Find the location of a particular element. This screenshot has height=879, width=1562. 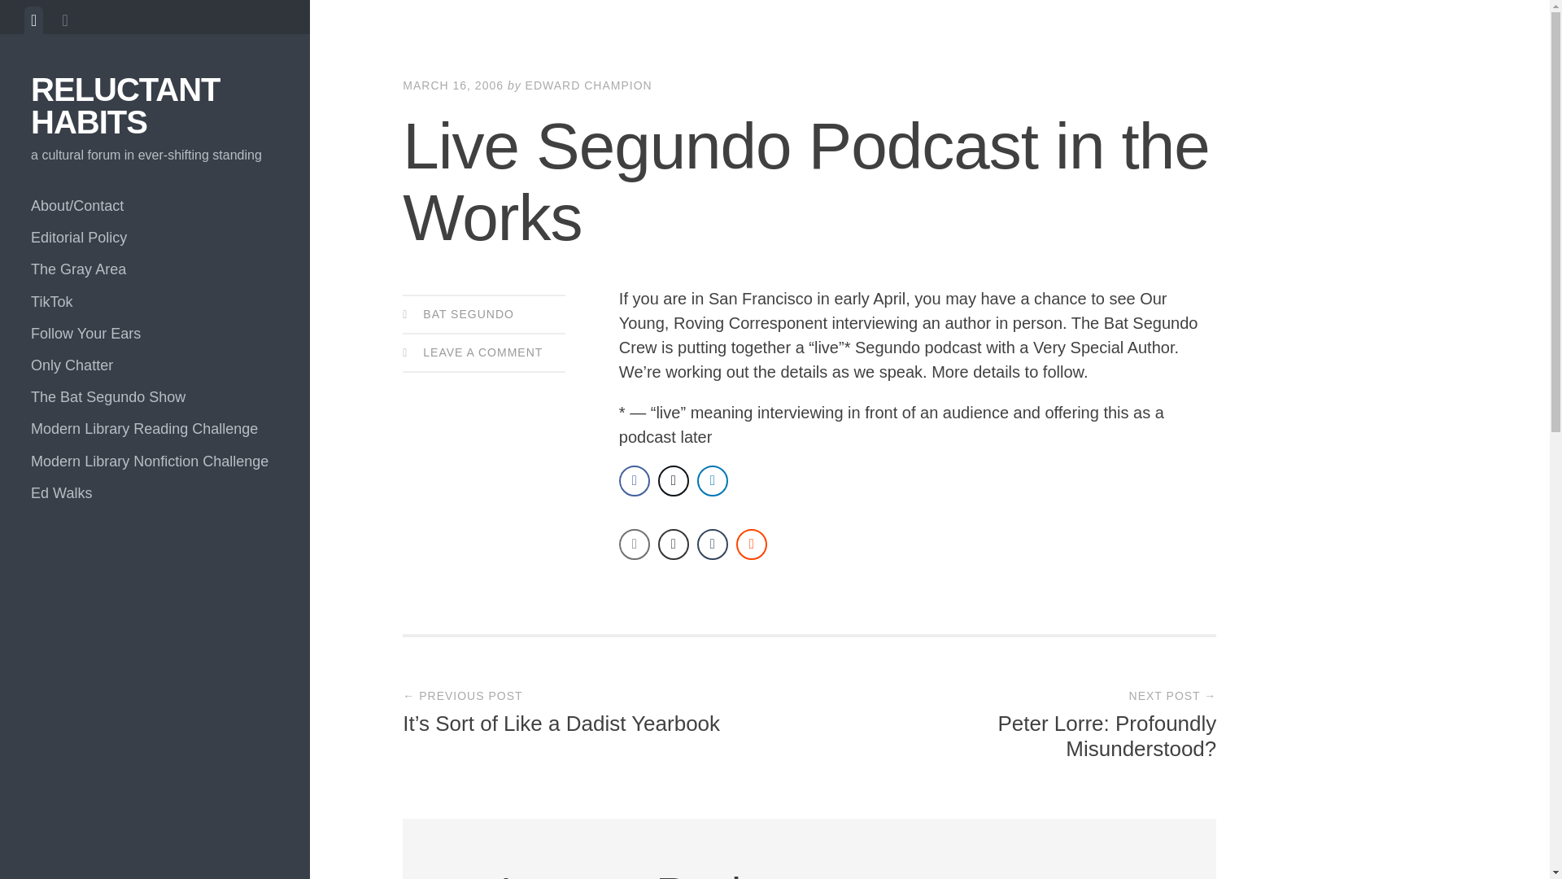

Modern Library Nonfiction Challenge is located at coordinates (155, 461).